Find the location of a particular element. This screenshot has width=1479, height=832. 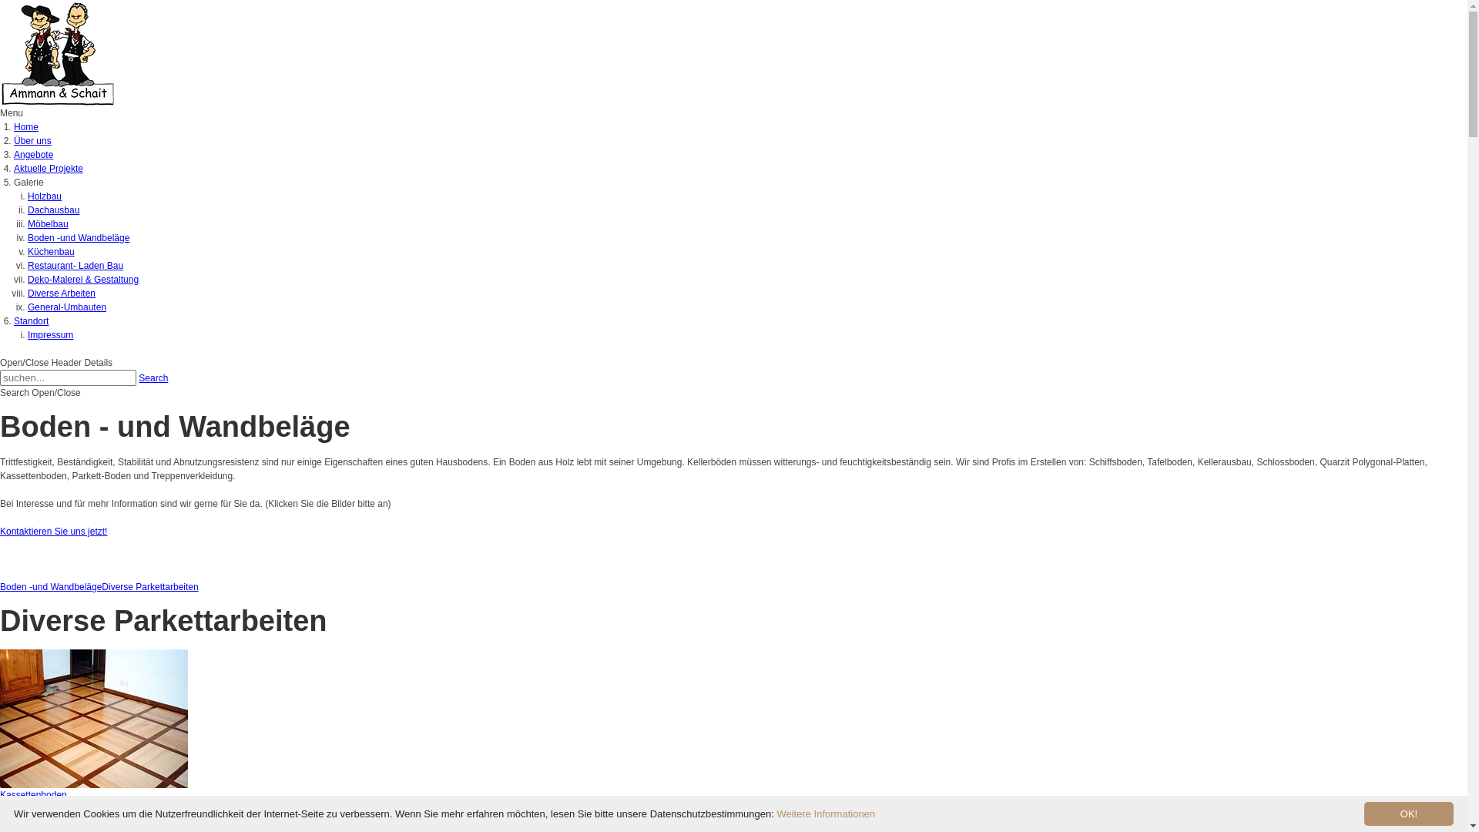

General-Umbauten is located at coordinates (67, 307).